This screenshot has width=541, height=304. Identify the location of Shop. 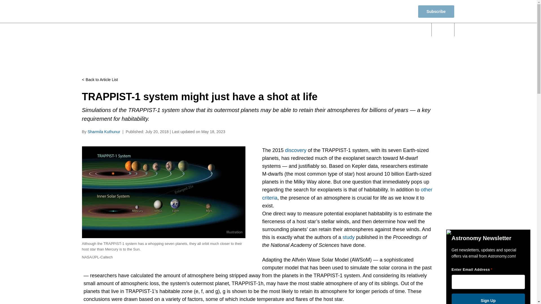
(402, 11).